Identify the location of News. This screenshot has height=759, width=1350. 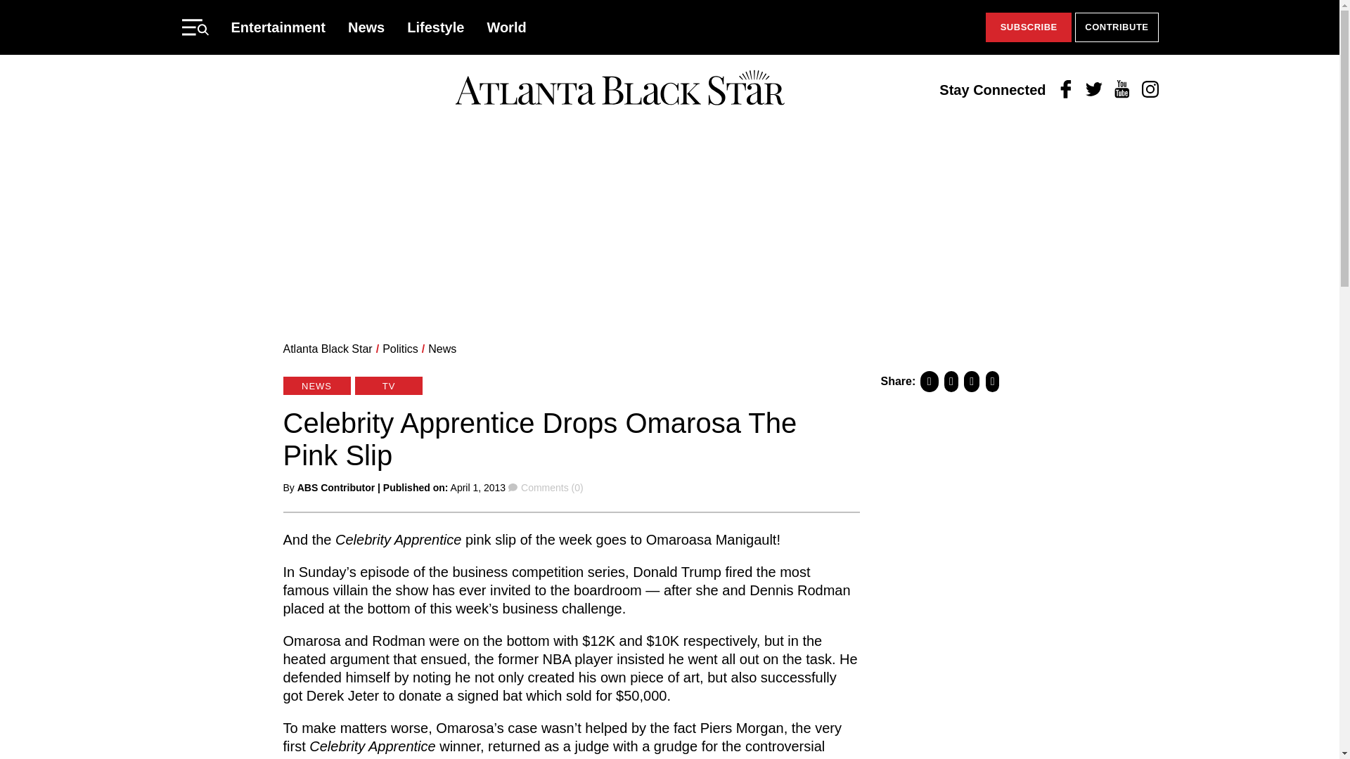
(442, 349).